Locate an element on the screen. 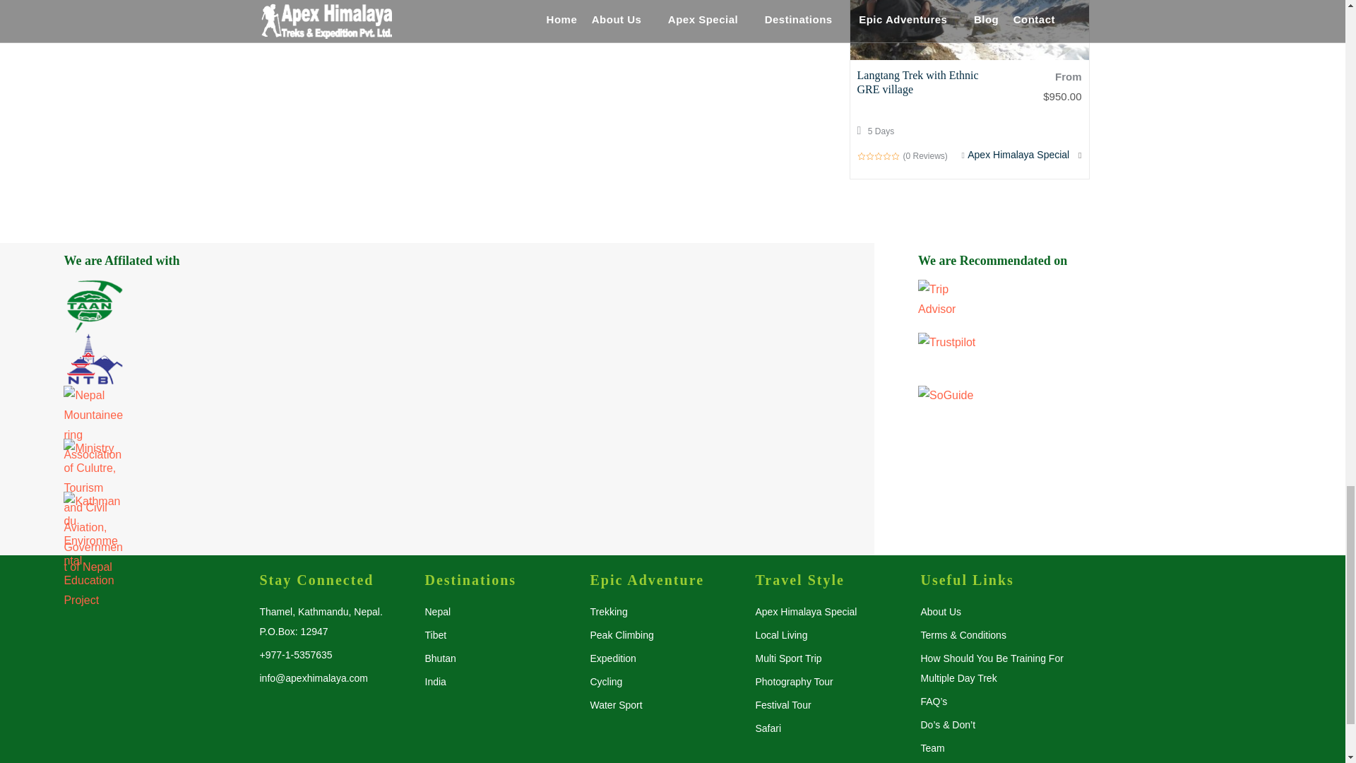  Trustpilot is located at coordinates (1110, 359).